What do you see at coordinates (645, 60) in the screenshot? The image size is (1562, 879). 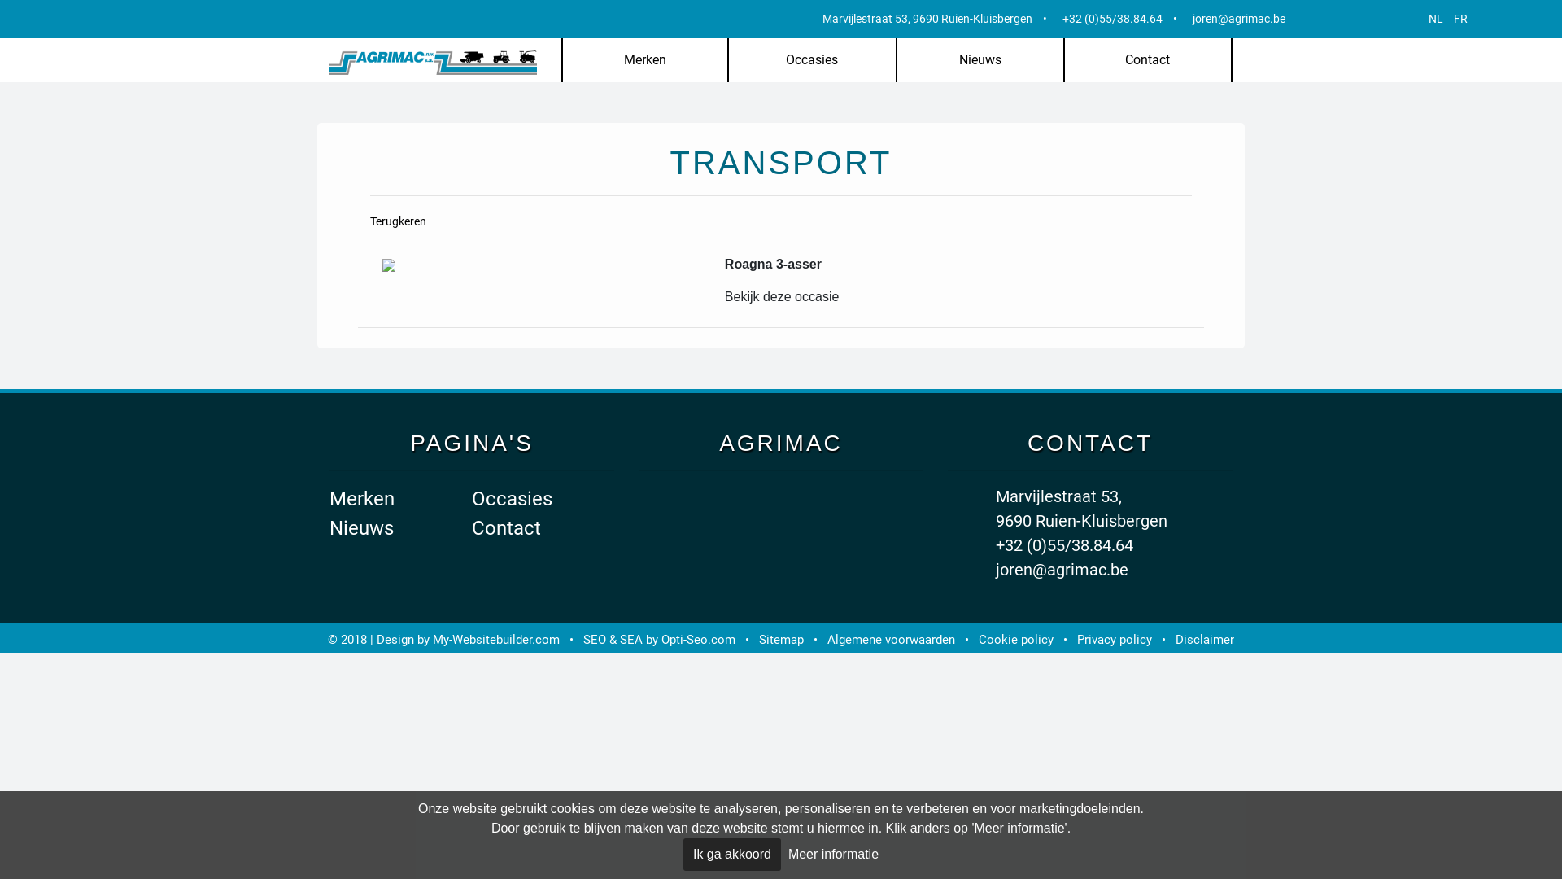 I see `Merken` at bounding box center [645, 60].